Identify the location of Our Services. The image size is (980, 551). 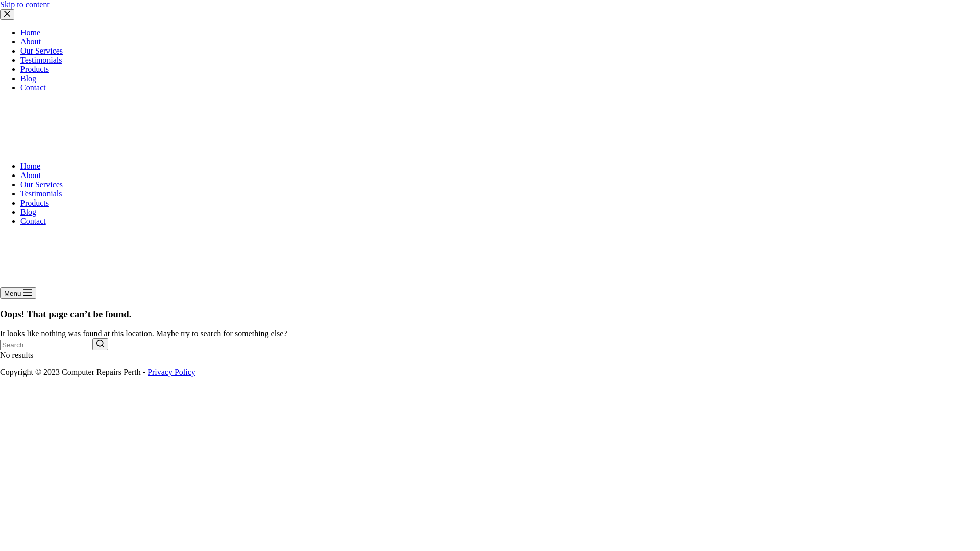
(41, 51).